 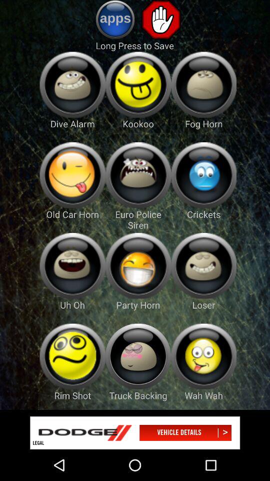 What do you see at coordinates (115, 20) in the screenshot?
I see `select apps button` at bounding box center [115, 20].